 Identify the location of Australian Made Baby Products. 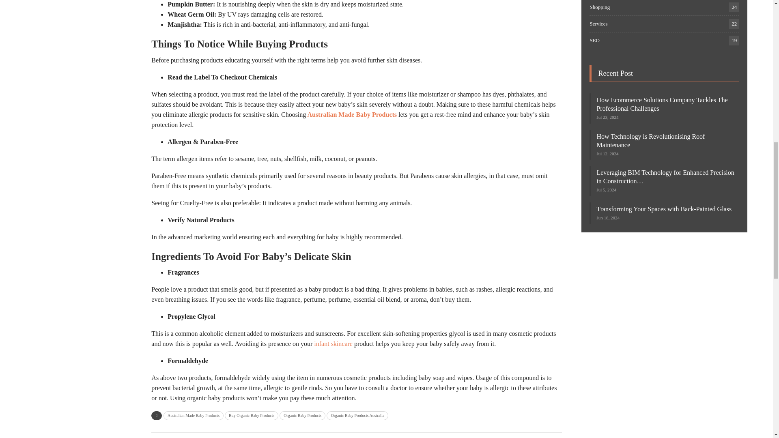
(194, 415).